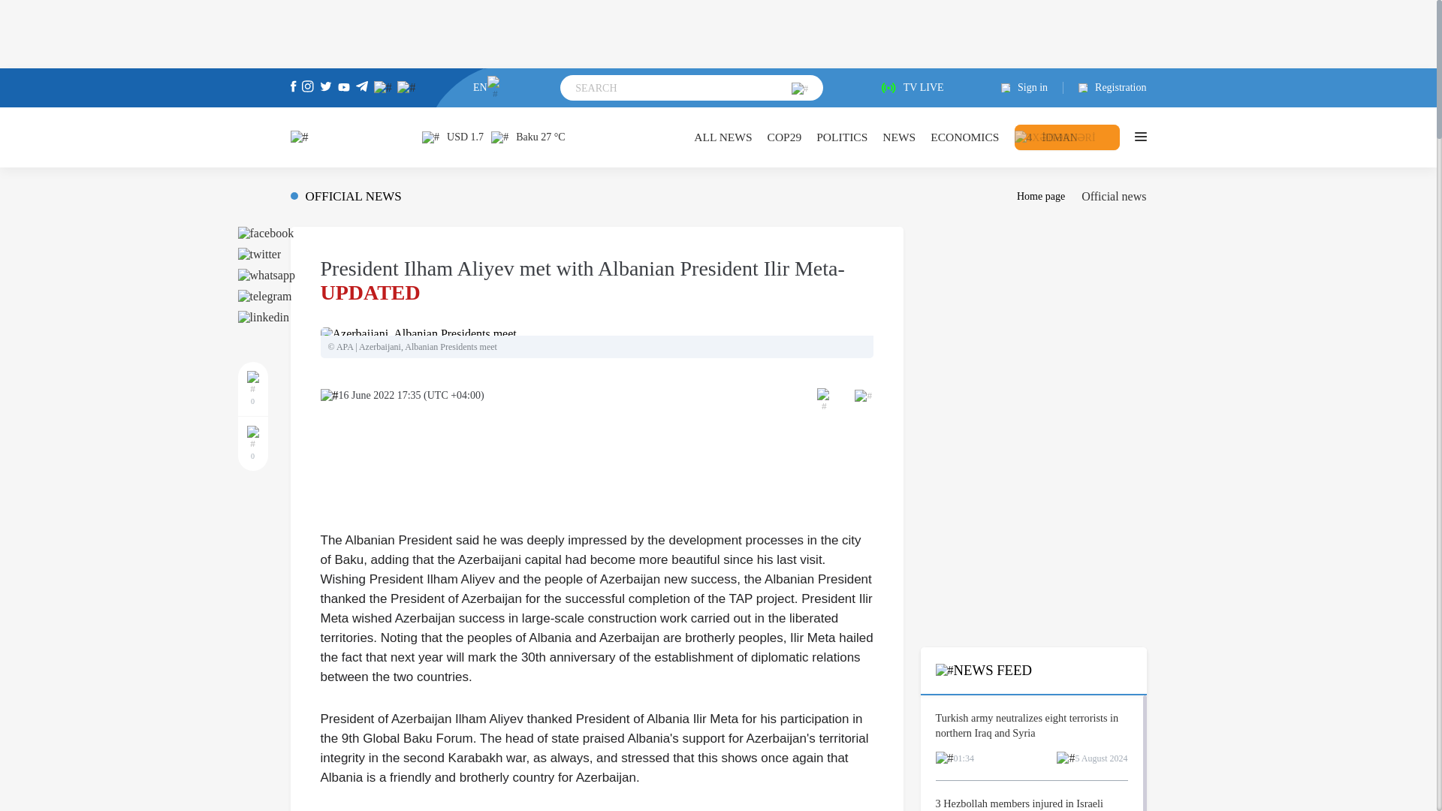 The image size is (1442, 811). Describe the element at coordinates (899, 137) in the screenshot. I see `NEWS` at that location.